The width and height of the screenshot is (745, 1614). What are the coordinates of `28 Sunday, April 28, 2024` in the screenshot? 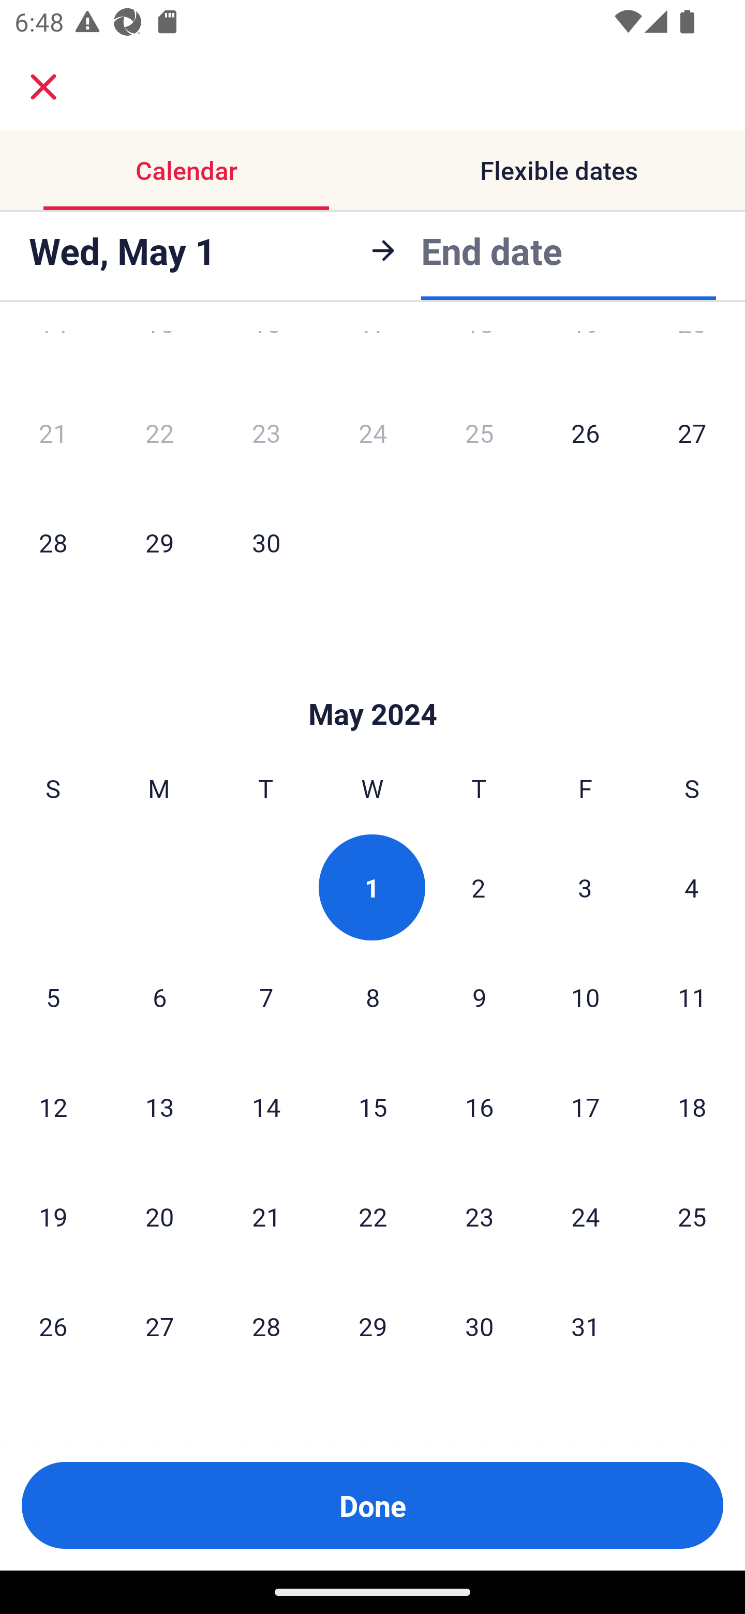 It's located at (53, 542).